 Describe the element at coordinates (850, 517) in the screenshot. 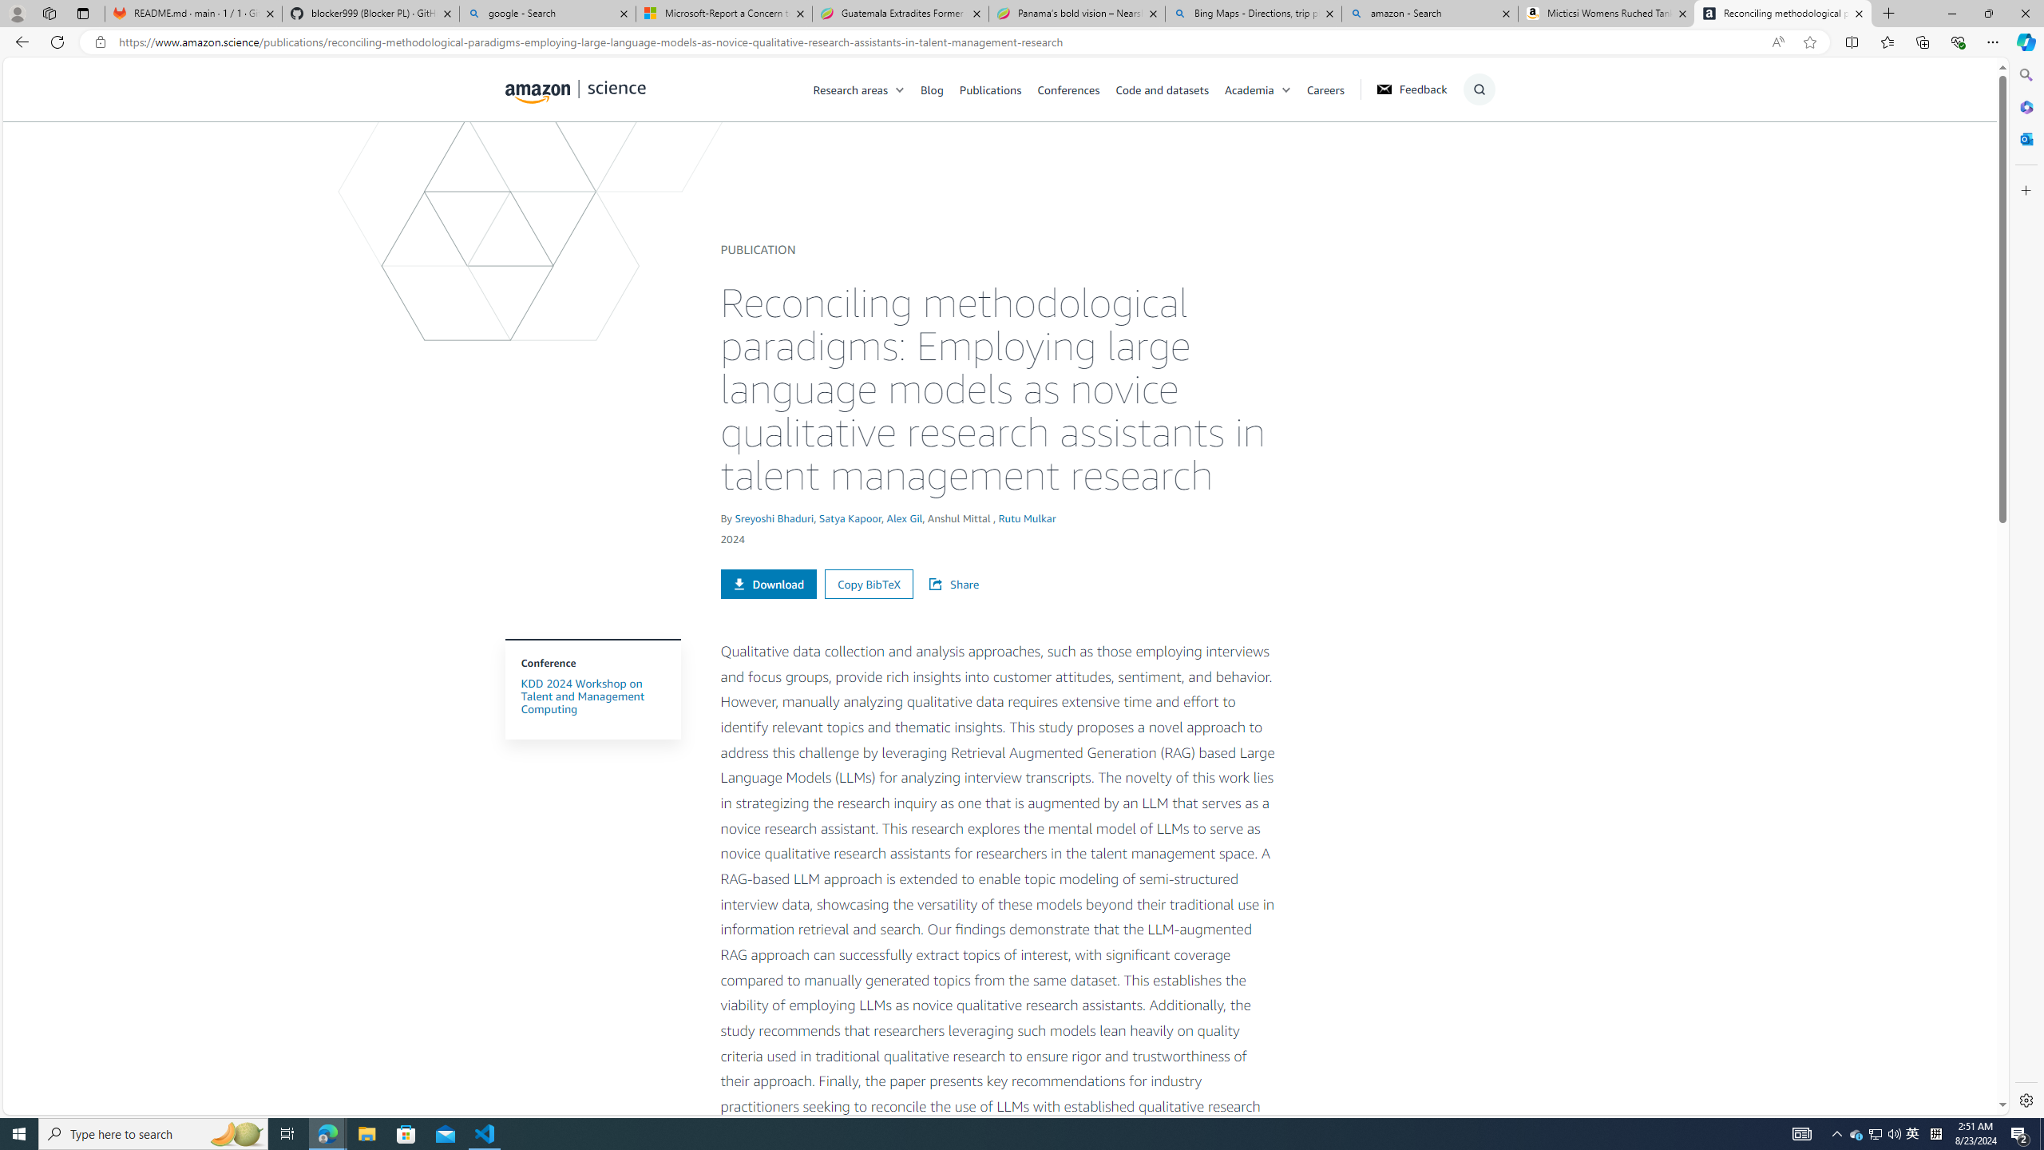

I see `Satya Kapoor` at that location.